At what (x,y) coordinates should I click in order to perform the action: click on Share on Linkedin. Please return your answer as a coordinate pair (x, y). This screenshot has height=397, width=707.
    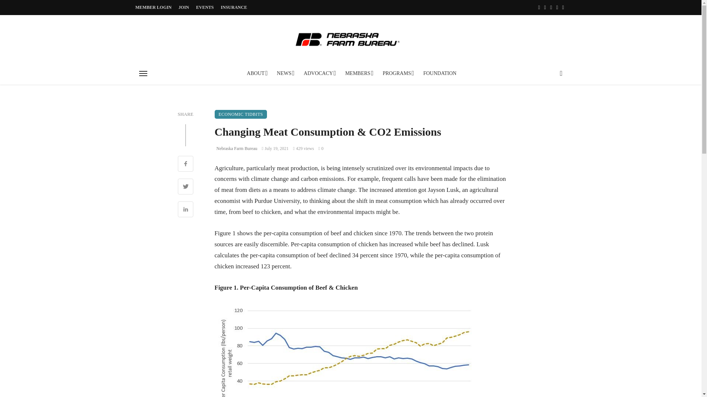
    Looking at the image, I should click on (185, 210).